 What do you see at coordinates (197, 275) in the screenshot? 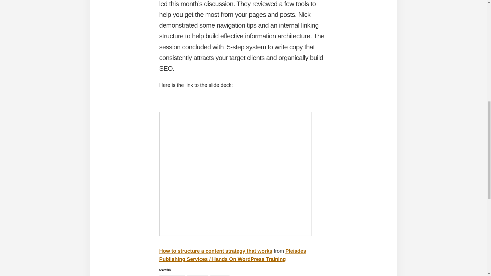
I see `Twitter` at bounding box center [197, 275].